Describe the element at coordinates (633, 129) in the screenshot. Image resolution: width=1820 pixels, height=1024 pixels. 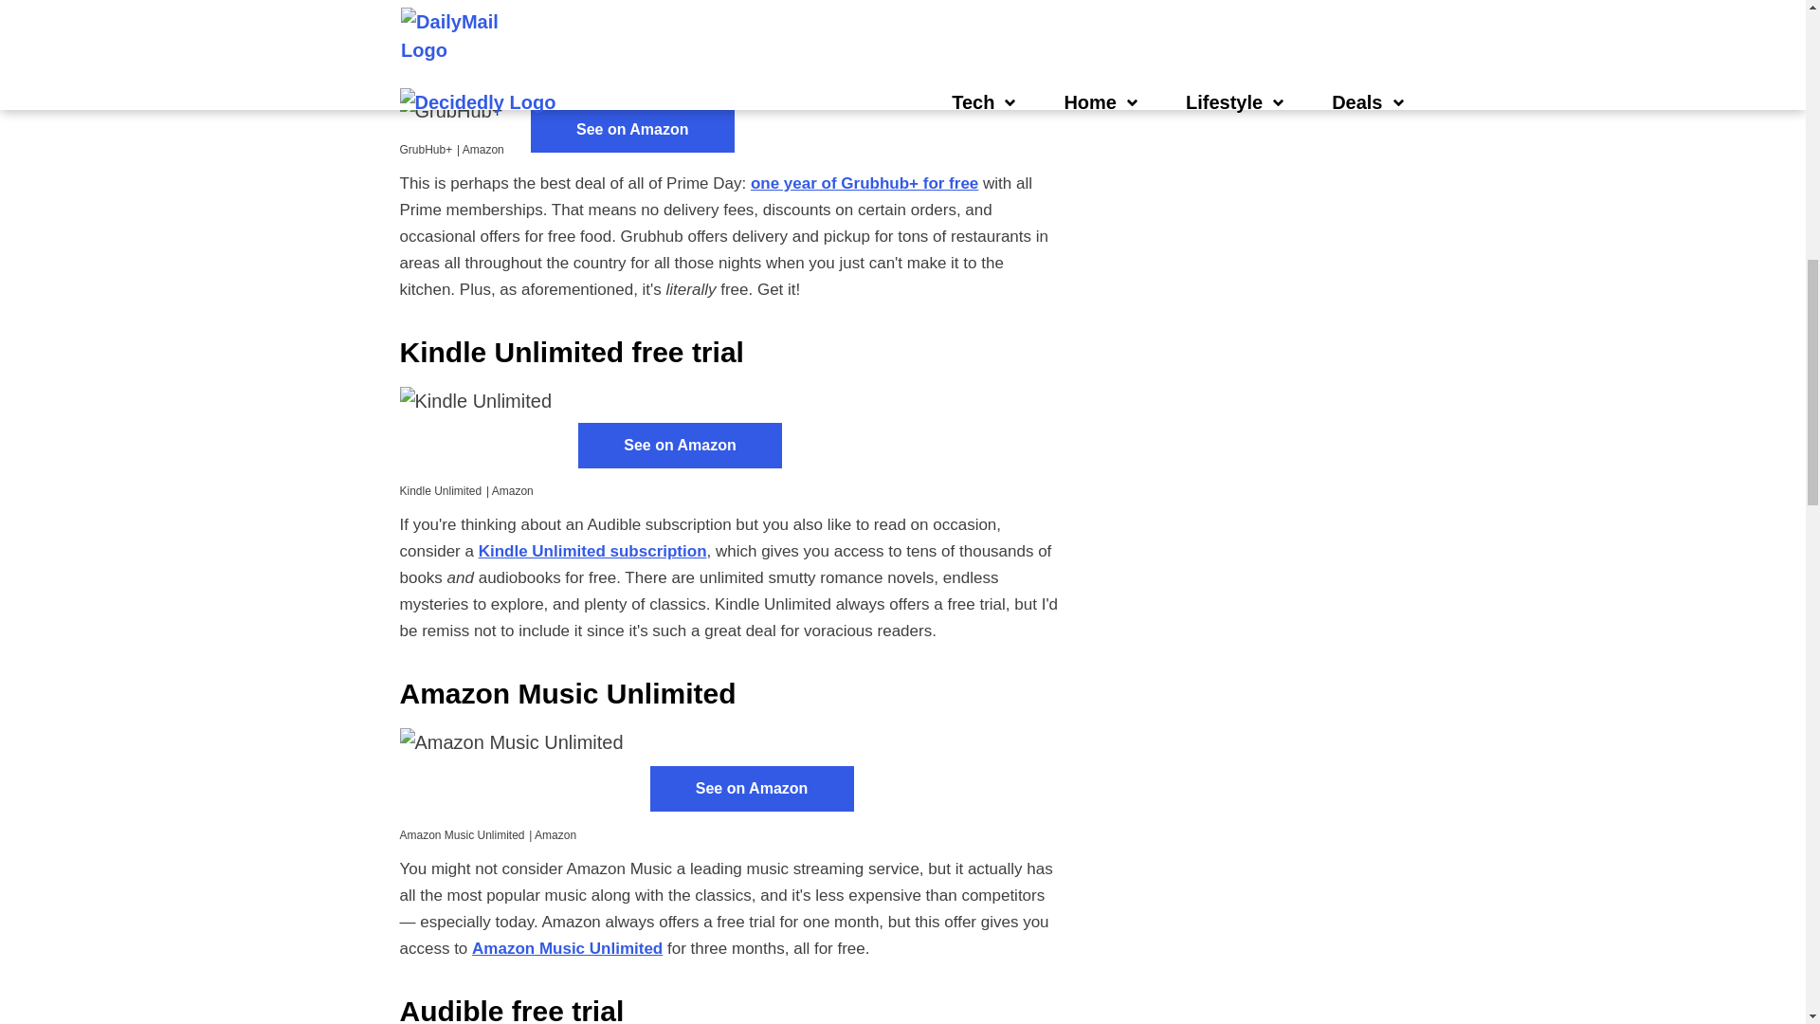
I see `See on Amazon` at that location.